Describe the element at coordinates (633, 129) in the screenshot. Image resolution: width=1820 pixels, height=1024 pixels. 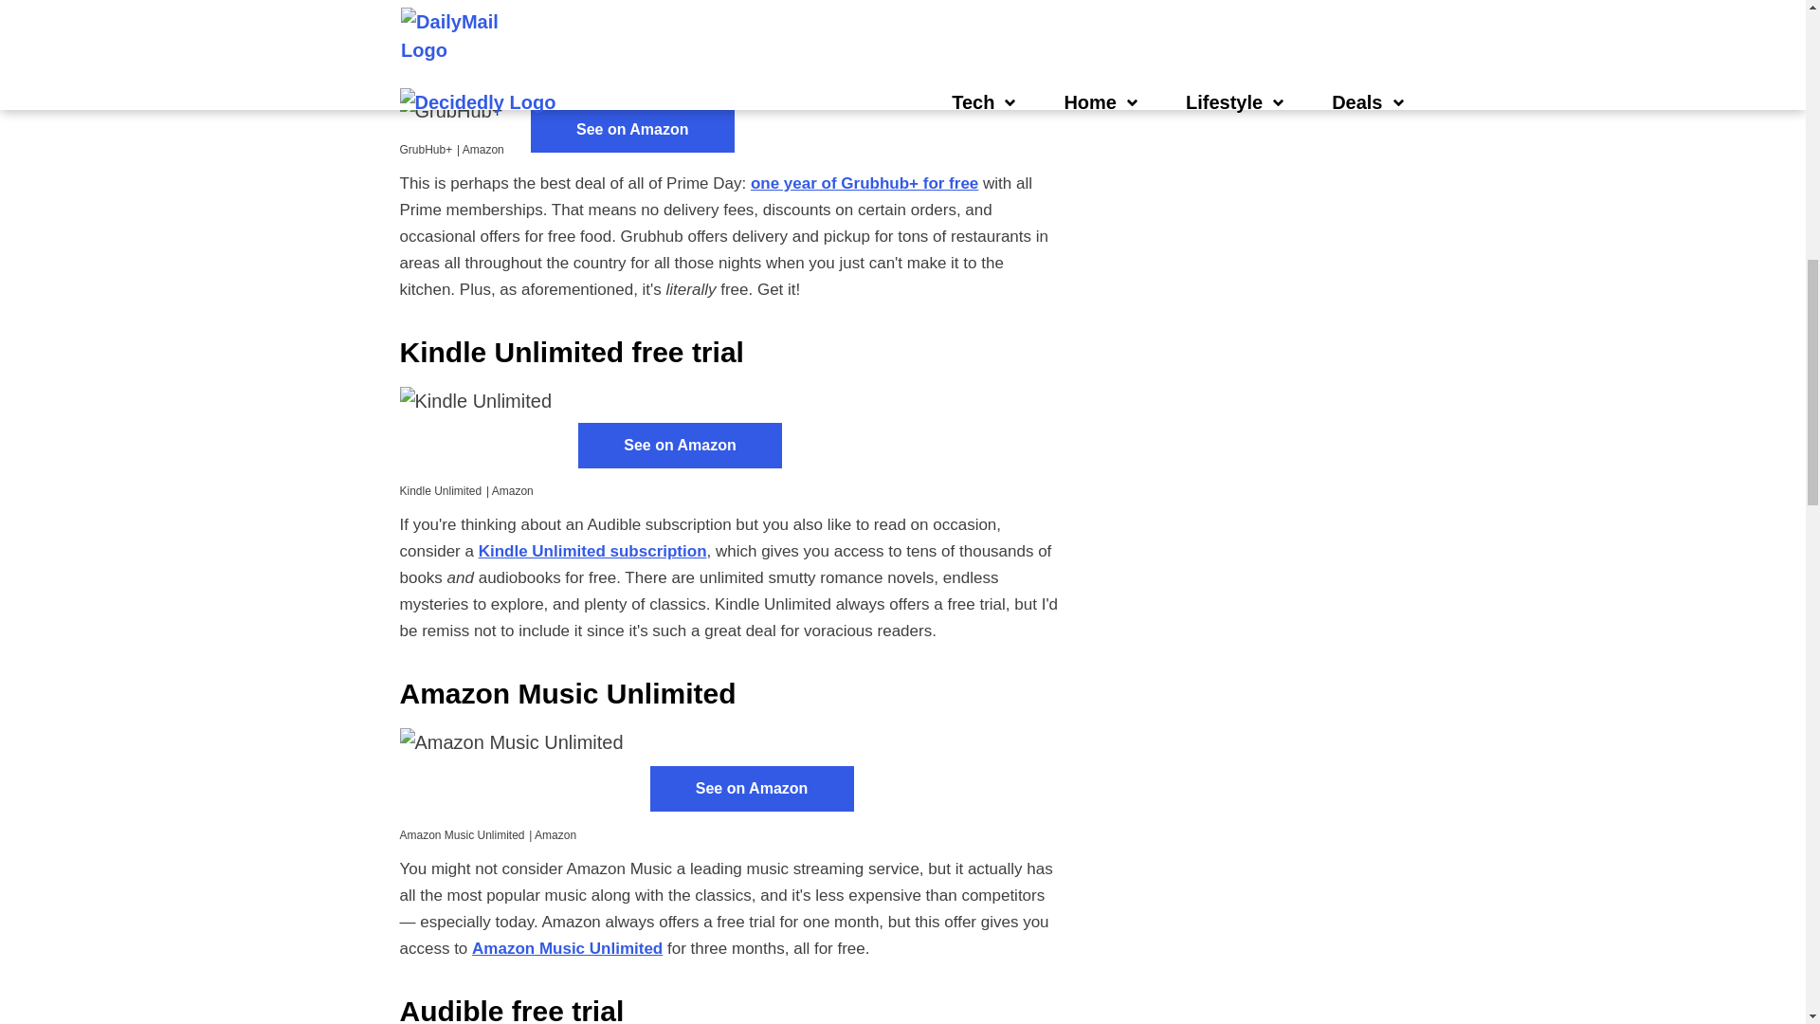
I see `See on Amazon` at that location.